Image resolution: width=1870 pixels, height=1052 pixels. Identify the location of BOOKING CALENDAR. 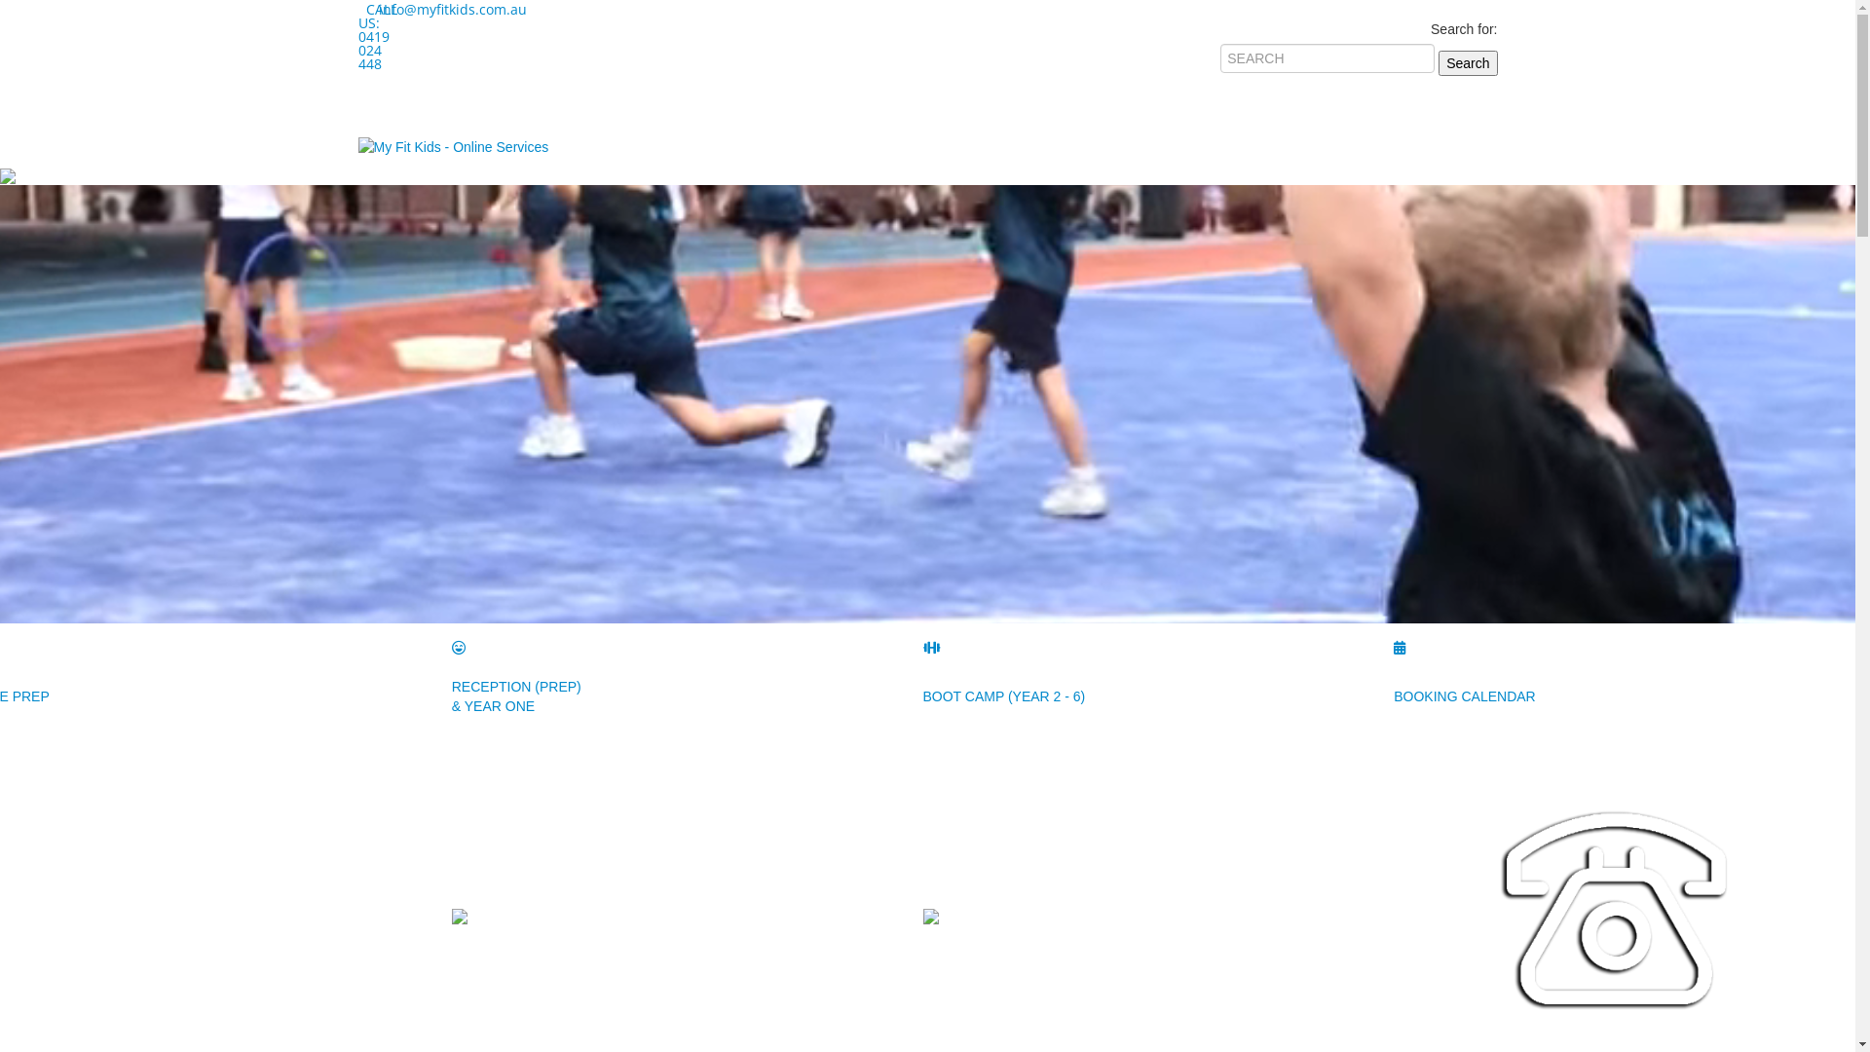
(1465, 696).